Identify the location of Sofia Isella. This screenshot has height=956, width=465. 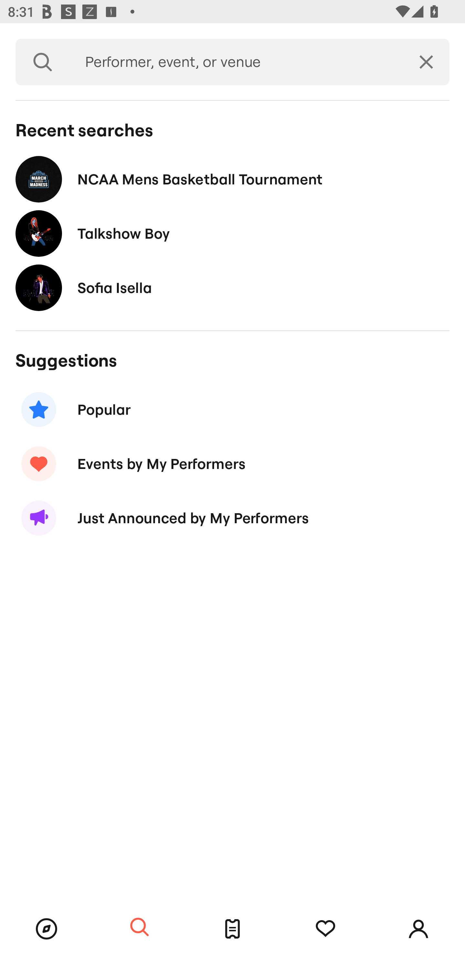
(232, 287).